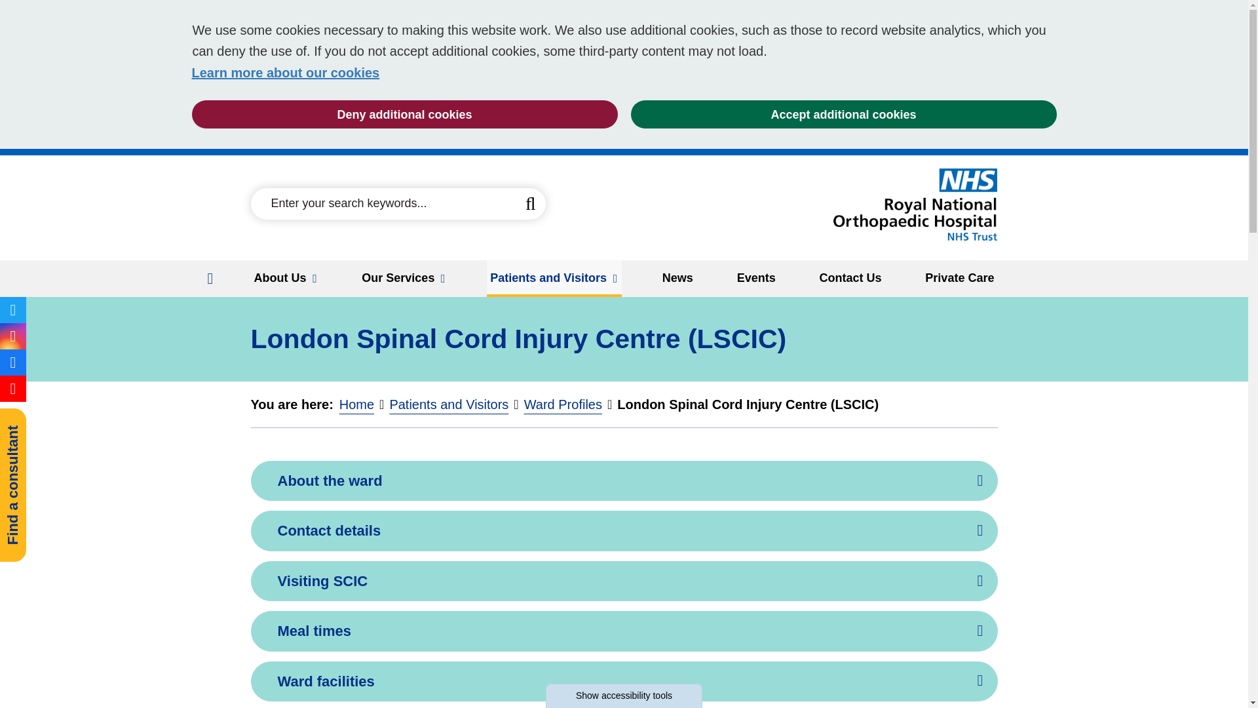  Describe the element at coordinates (13, 363) in the screenshot. I see `Facebook` at that location.